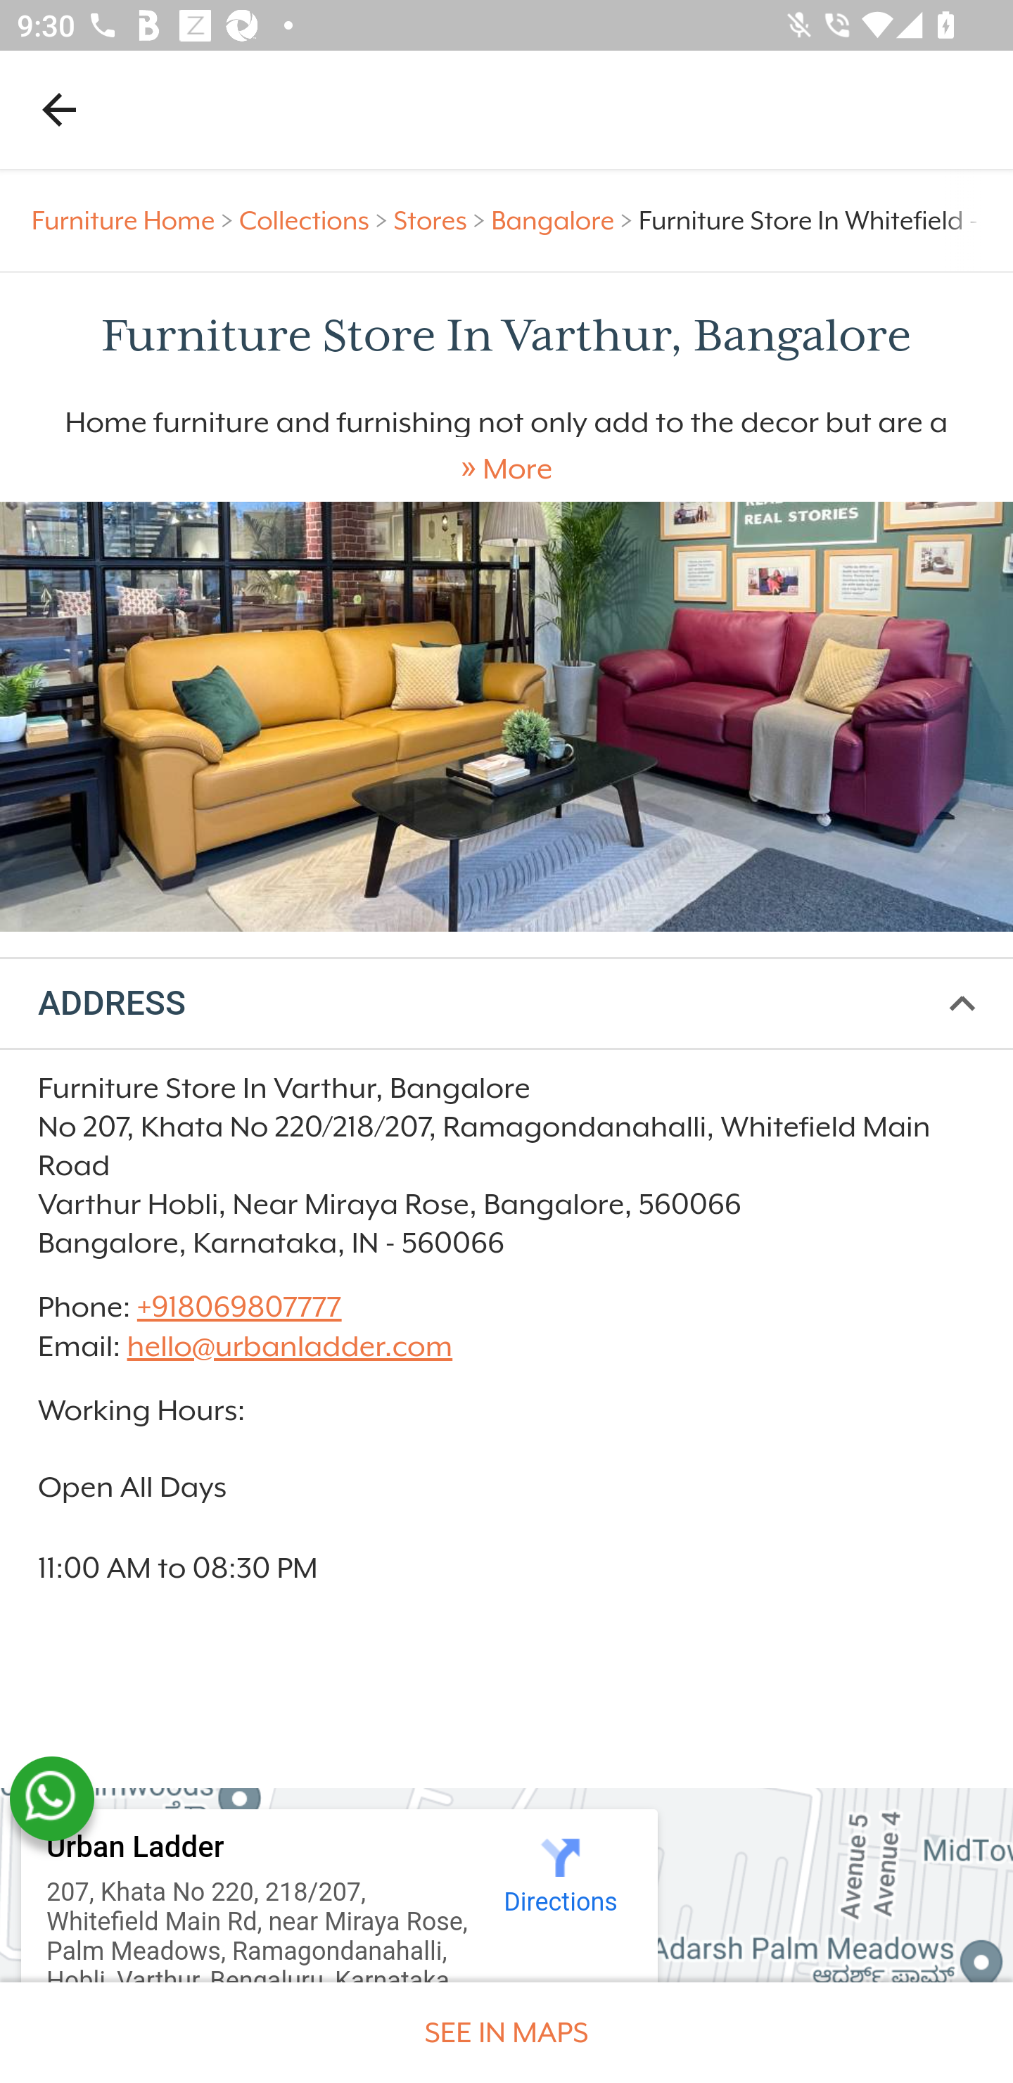 The height and width of the screenshot is (2083, 1013). I want to click on Experience Centre, so click(507, 716).